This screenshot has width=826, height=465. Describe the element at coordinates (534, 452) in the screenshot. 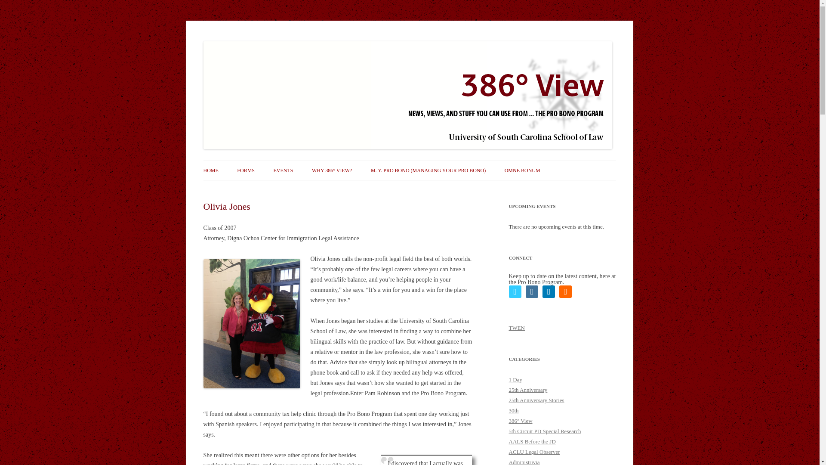

I see `ACLU Legal Observer` at that location.